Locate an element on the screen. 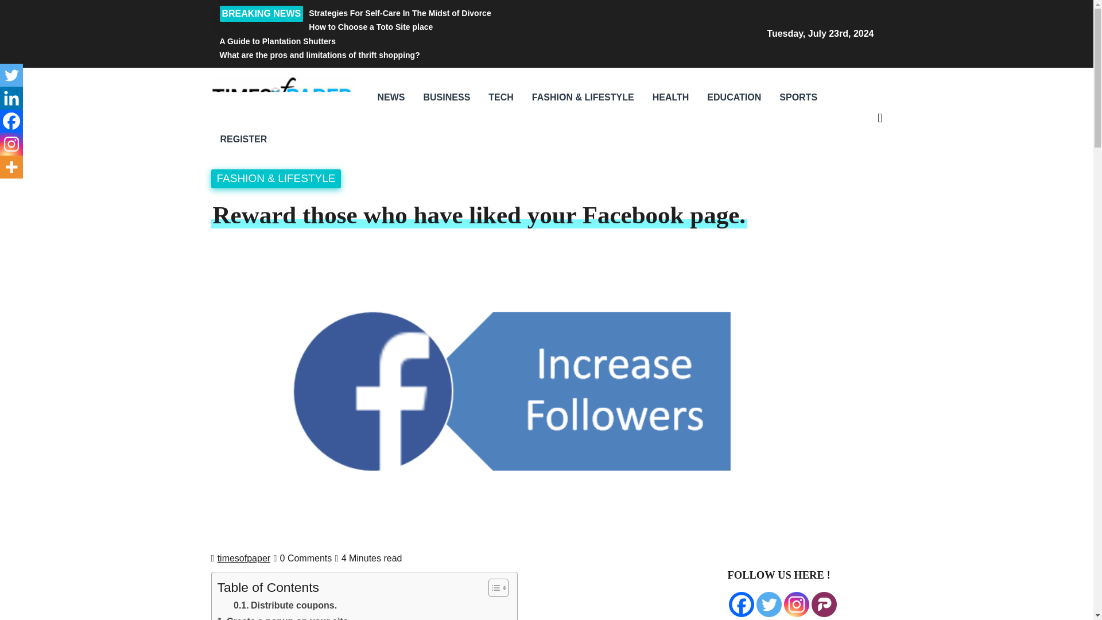 This screenshot has width=1102, height=620. Search is located at coordinates (791, 180).